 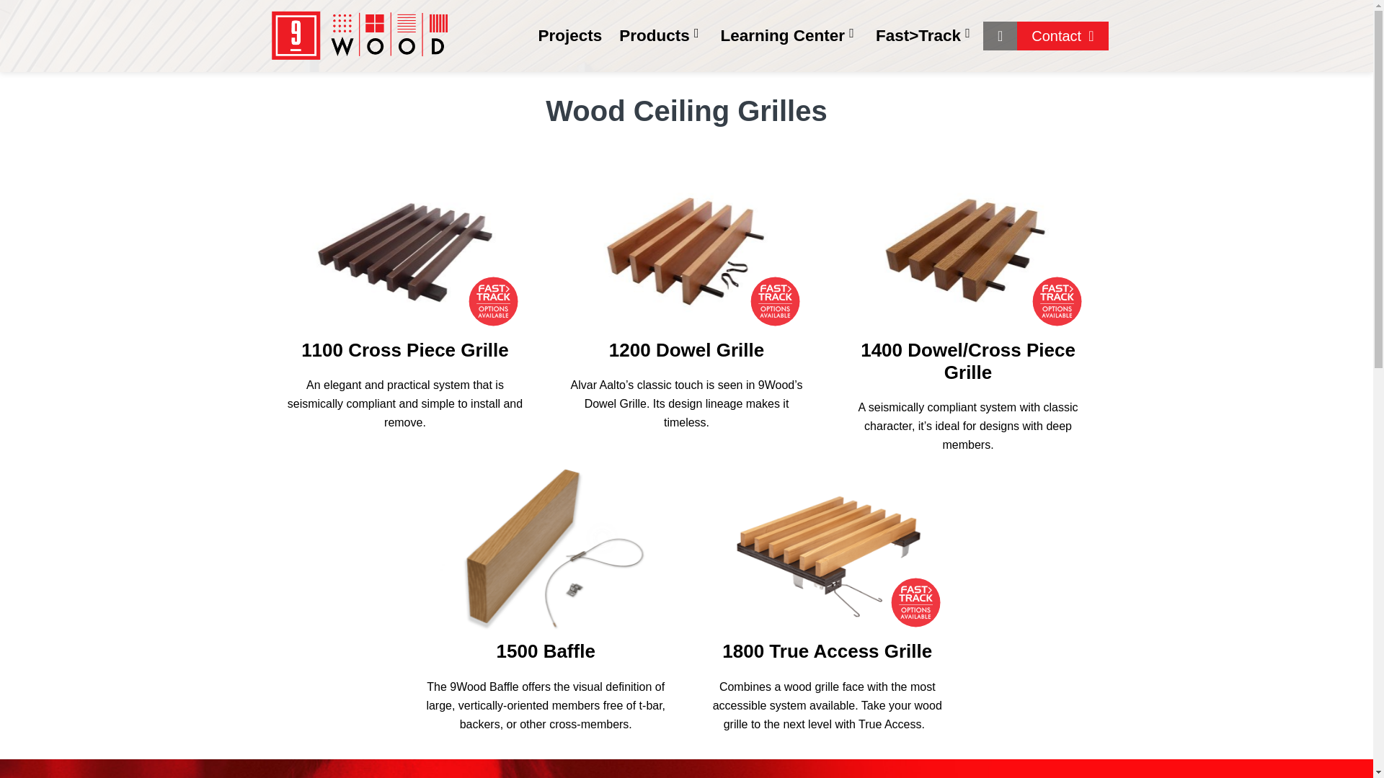 What do you see at coordinates (405, 350) in the screenshot?
I see `1100 Cross Piece Grille` at bounding box center [405, 350].